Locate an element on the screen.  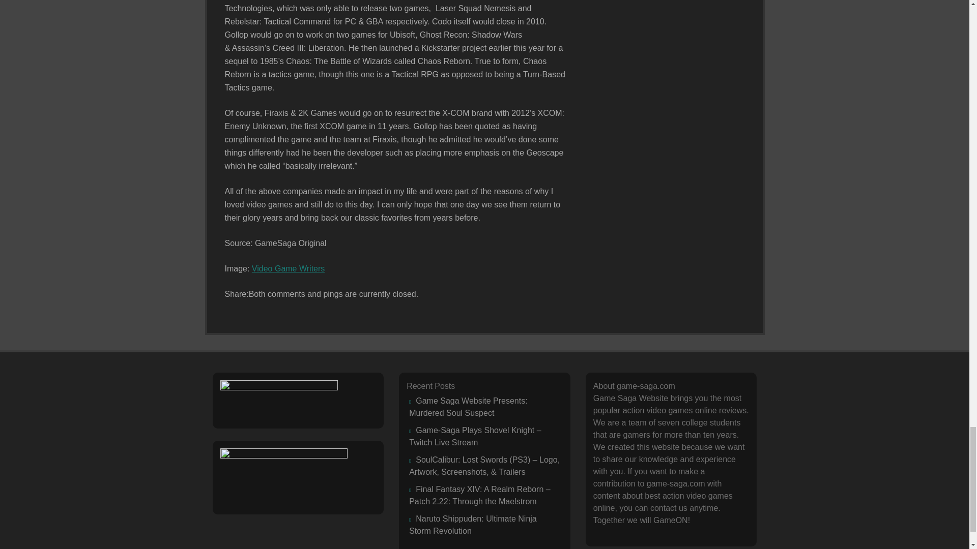
Naruto Shippuden: Ultimate Ninja Storm Revolution is located at coordinates (473, 525).